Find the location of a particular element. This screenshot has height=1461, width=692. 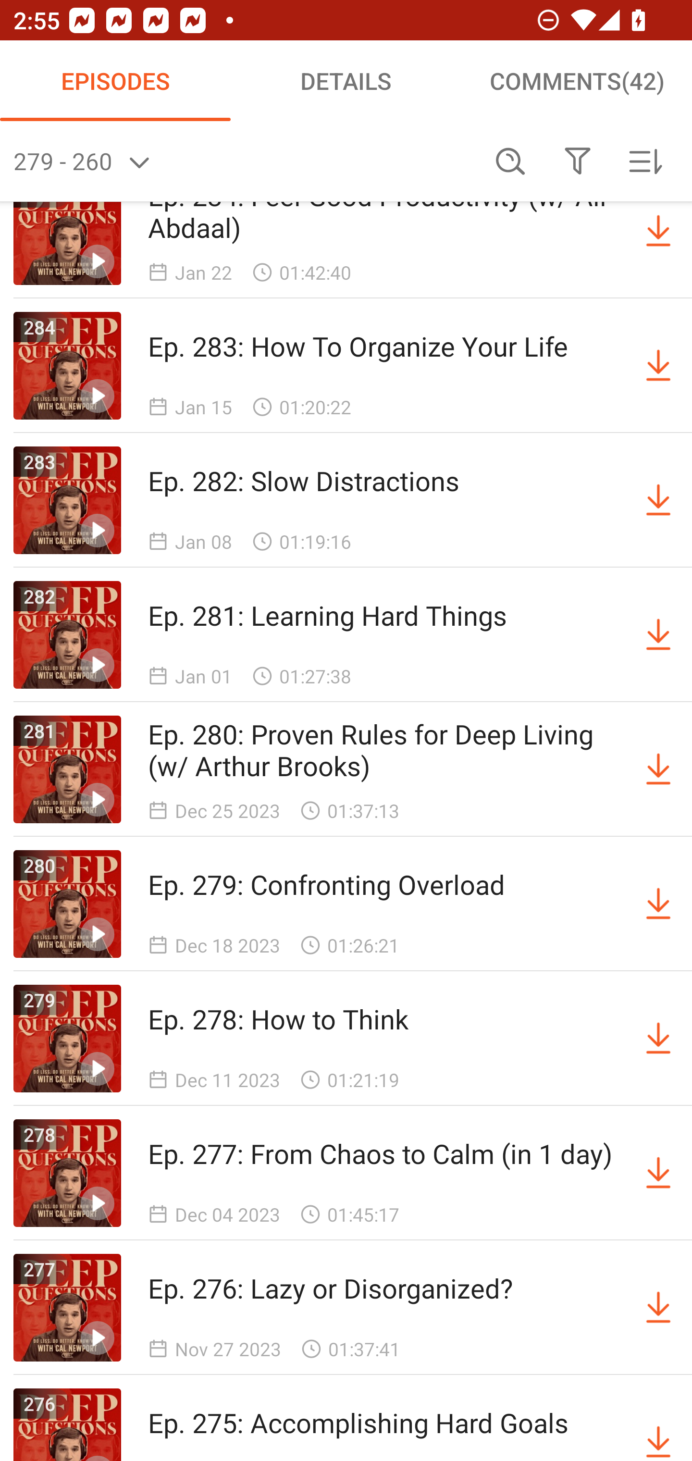

Download is located at coordinates (658, 904).